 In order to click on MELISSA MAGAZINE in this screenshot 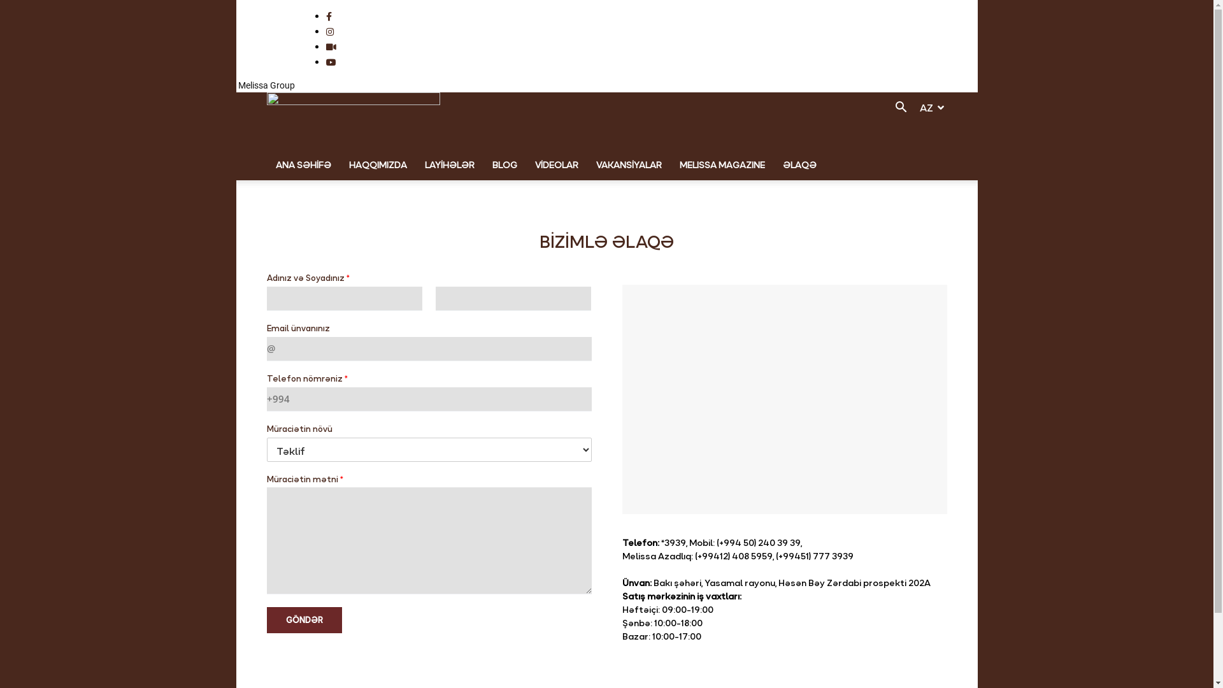, I will do `click(722, 165)`.